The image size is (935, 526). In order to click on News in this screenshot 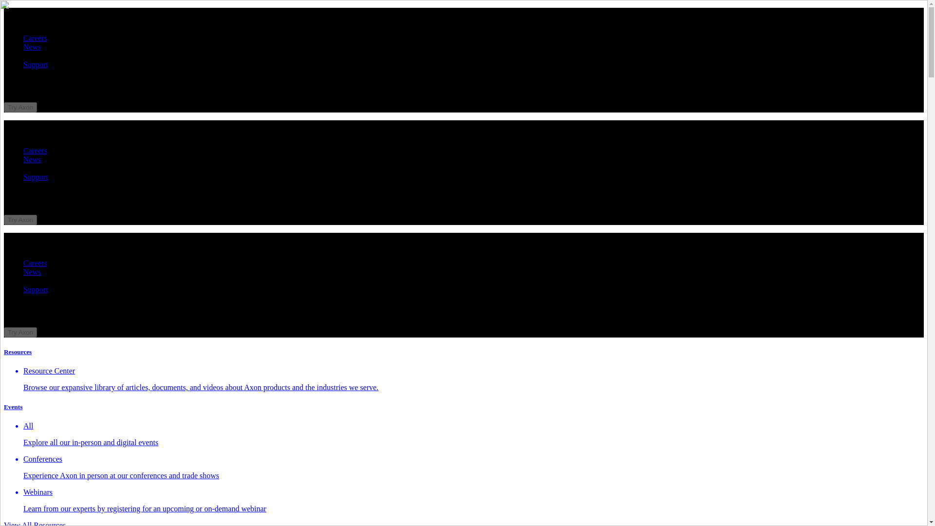, I will do `click(32, 159)`.